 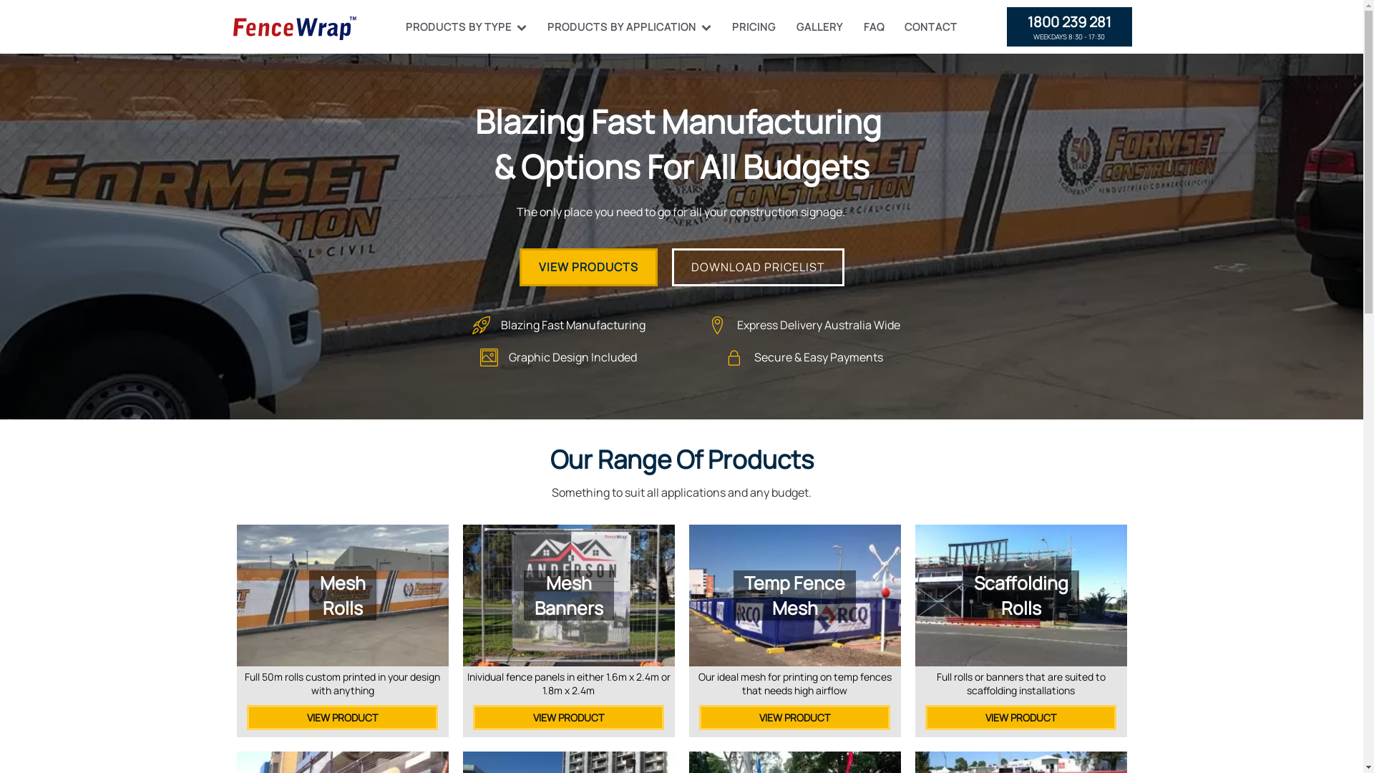 What do you see at coordinates (874, 27) in the screenshot?
I see `FAQ` at bounding box center [874, 27].